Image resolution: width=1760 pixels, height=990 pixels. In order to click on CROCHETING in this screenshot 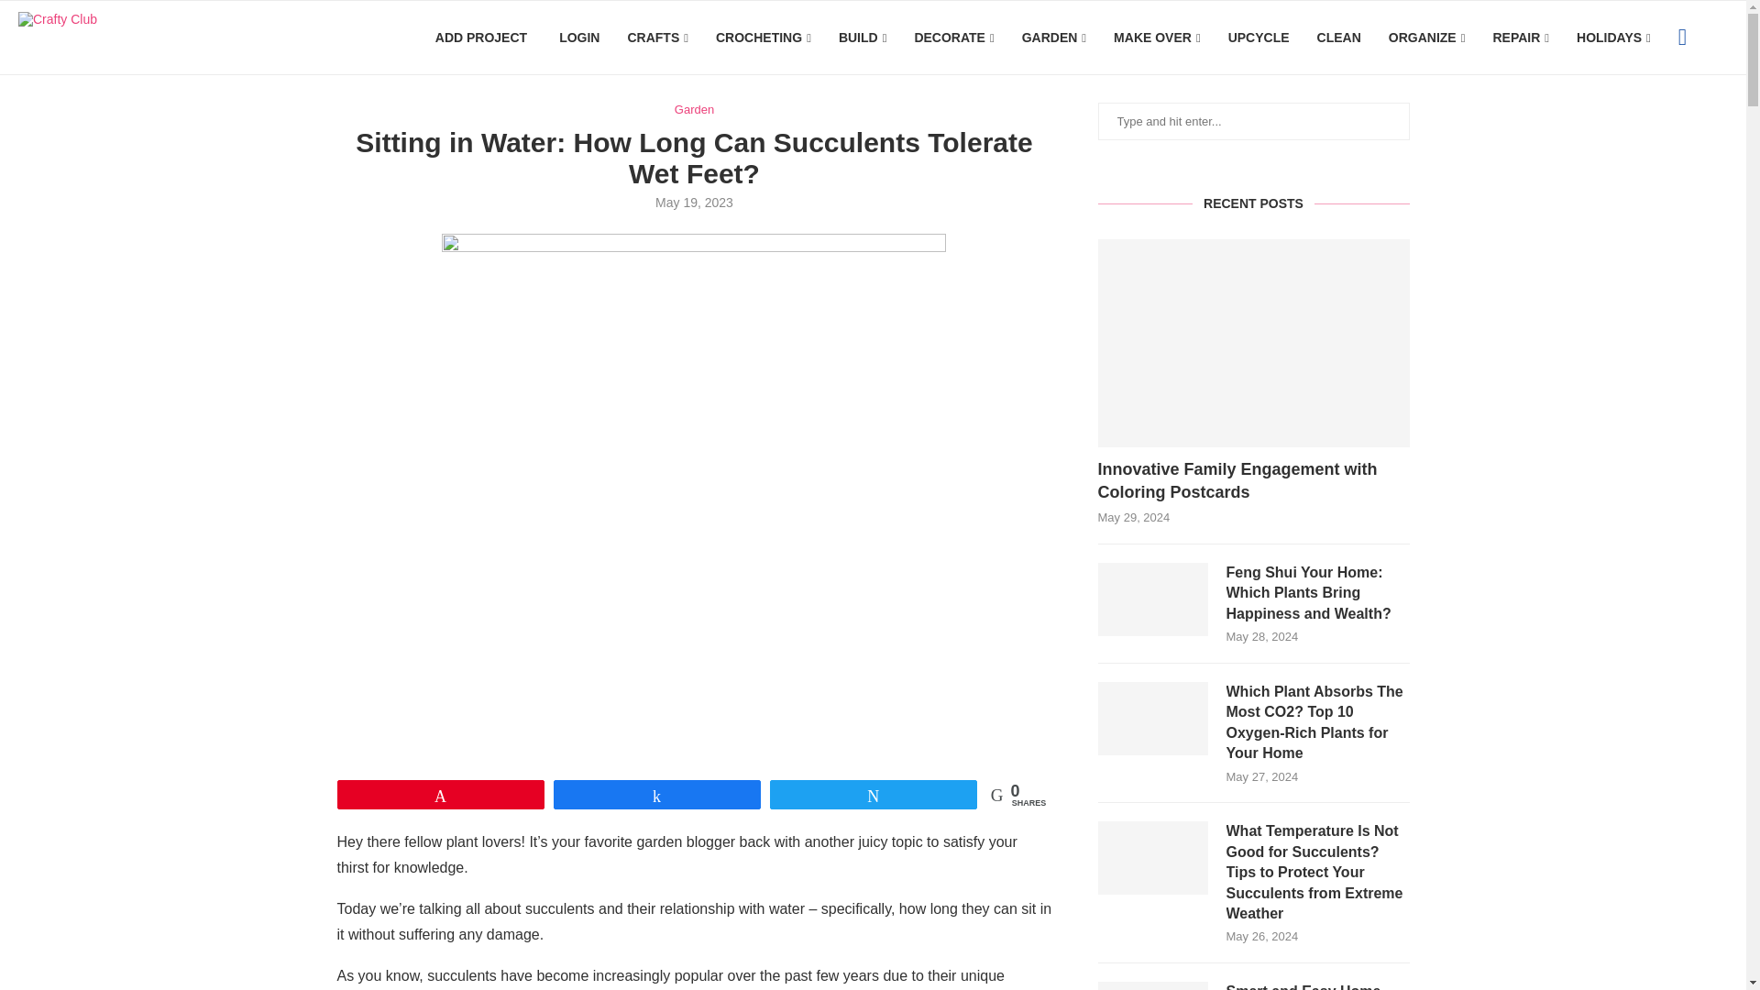, I will do `click(764, 38)`.